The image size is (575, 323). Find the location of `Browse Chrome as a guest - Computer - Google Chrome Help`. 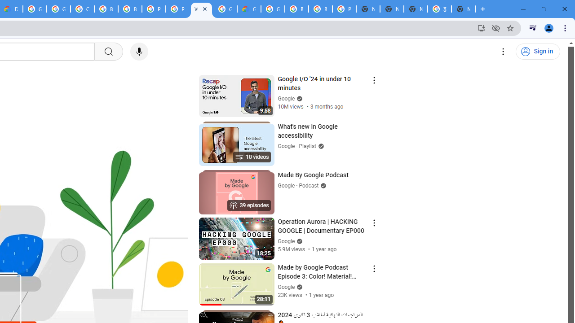

Browse Chrome as a guest - Computer - Google Chrome Help is located at coordinates (296, 9).